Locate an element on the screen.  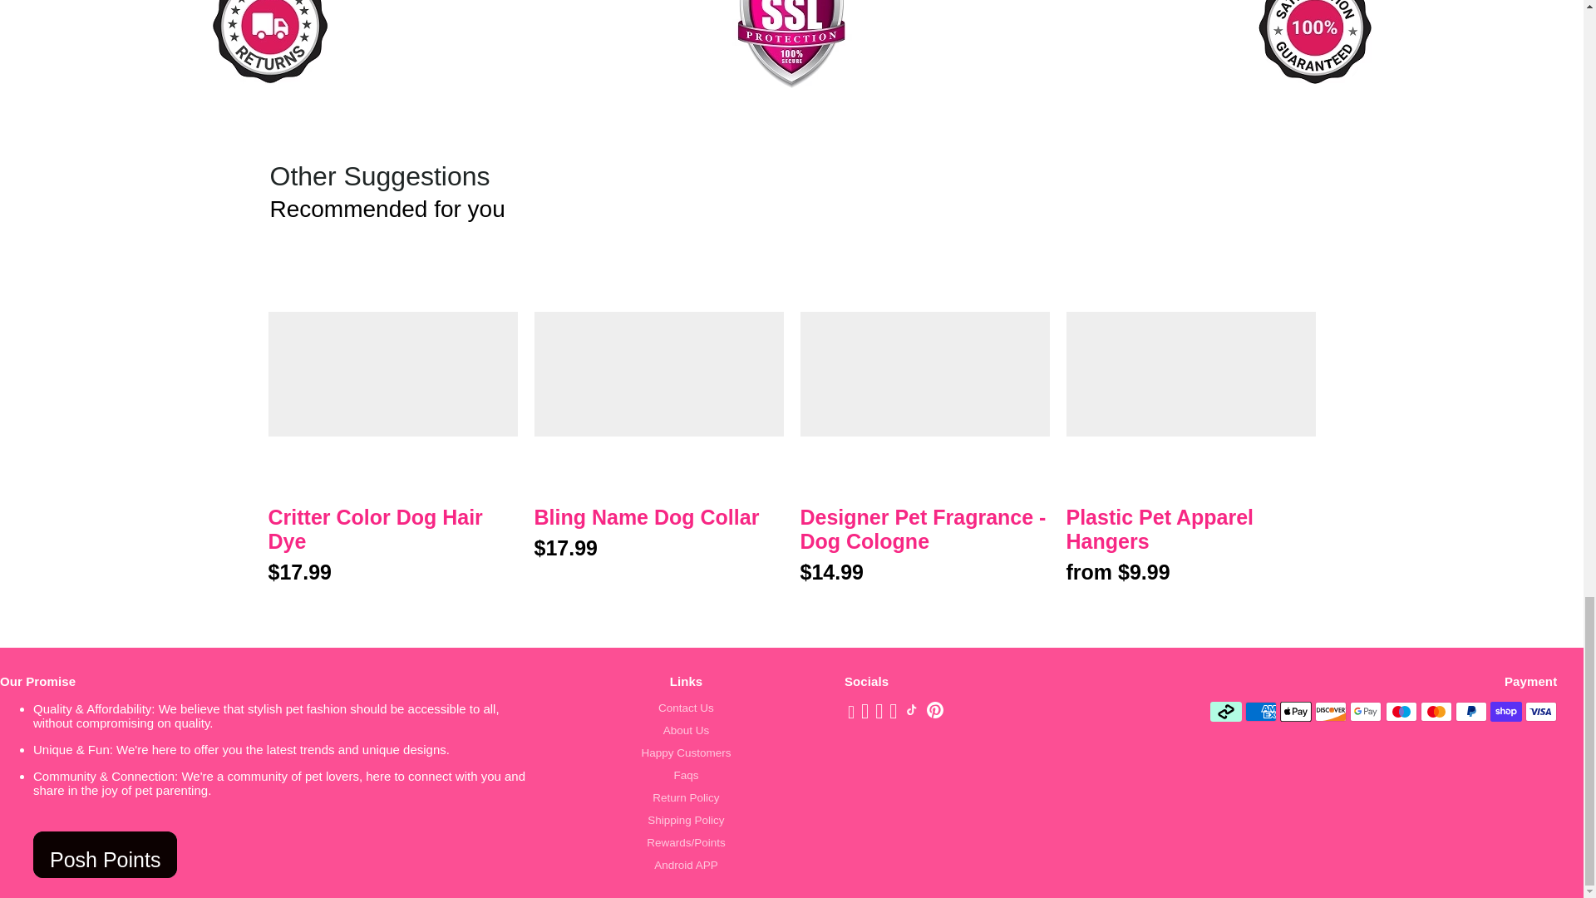
Visa is located at coordinates (1541, 712).